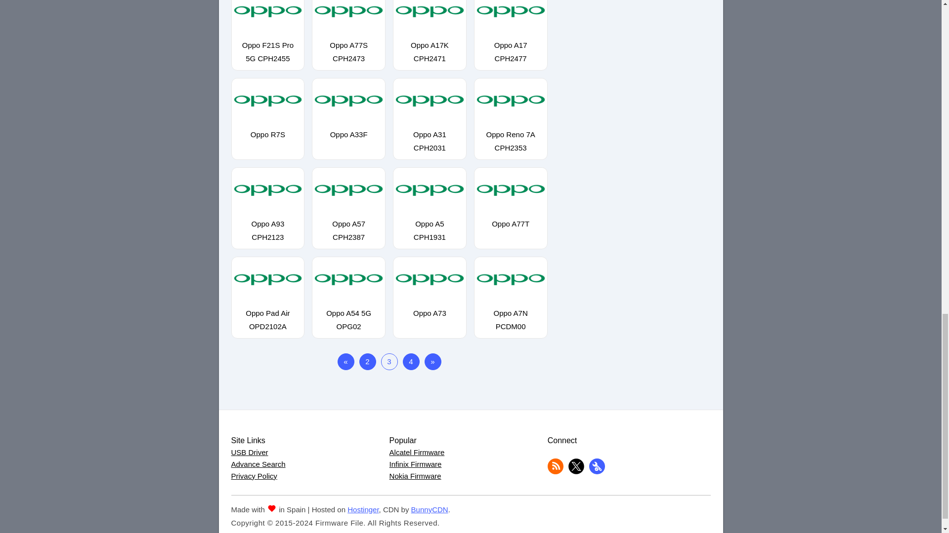 Image resolution: width=949 pixels, height=533 pixels. Describe the element at coordinates (430, 46) in the screenshot. I see `Oppo A17K CPH2471` at that location.